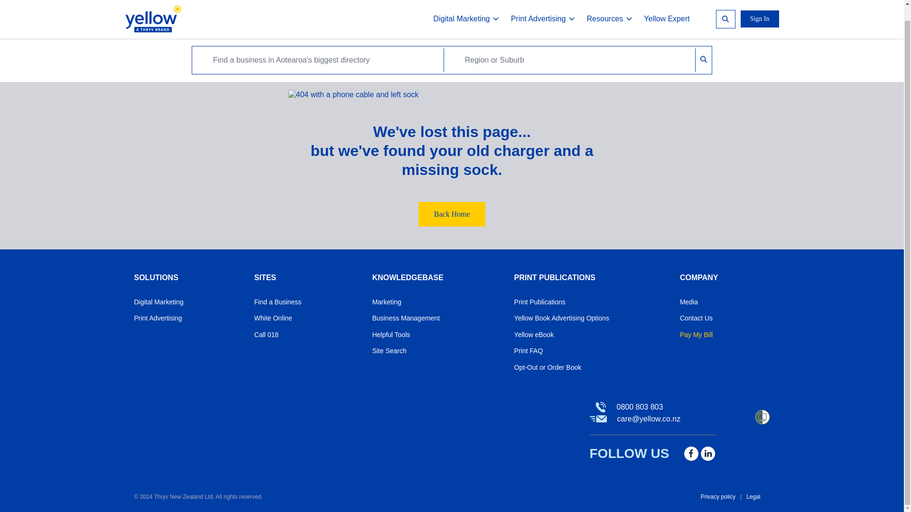 The image size is (911, 512). What do you see at coordinates (466, 4) in the screenshot?
I see `Digital Marketing` at bounding box center [466, 4].